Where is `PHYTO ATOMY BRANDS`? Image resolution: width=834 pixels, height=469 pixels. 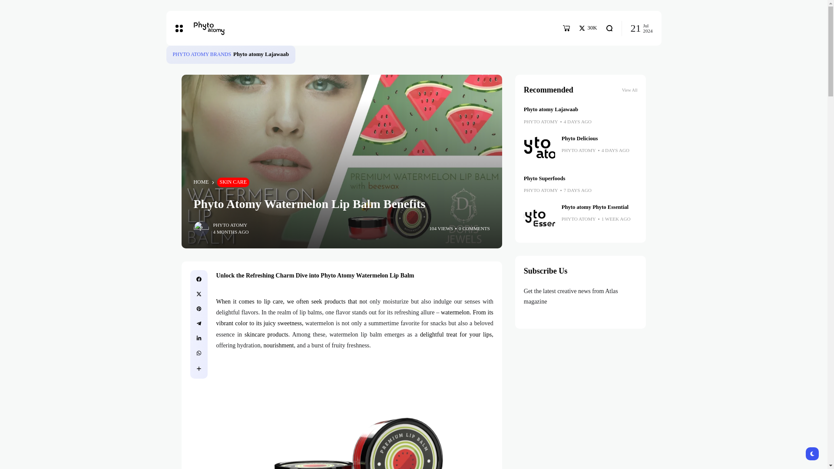 PHYTO ATOMY BRANDS is located at coordinates (202, 55).